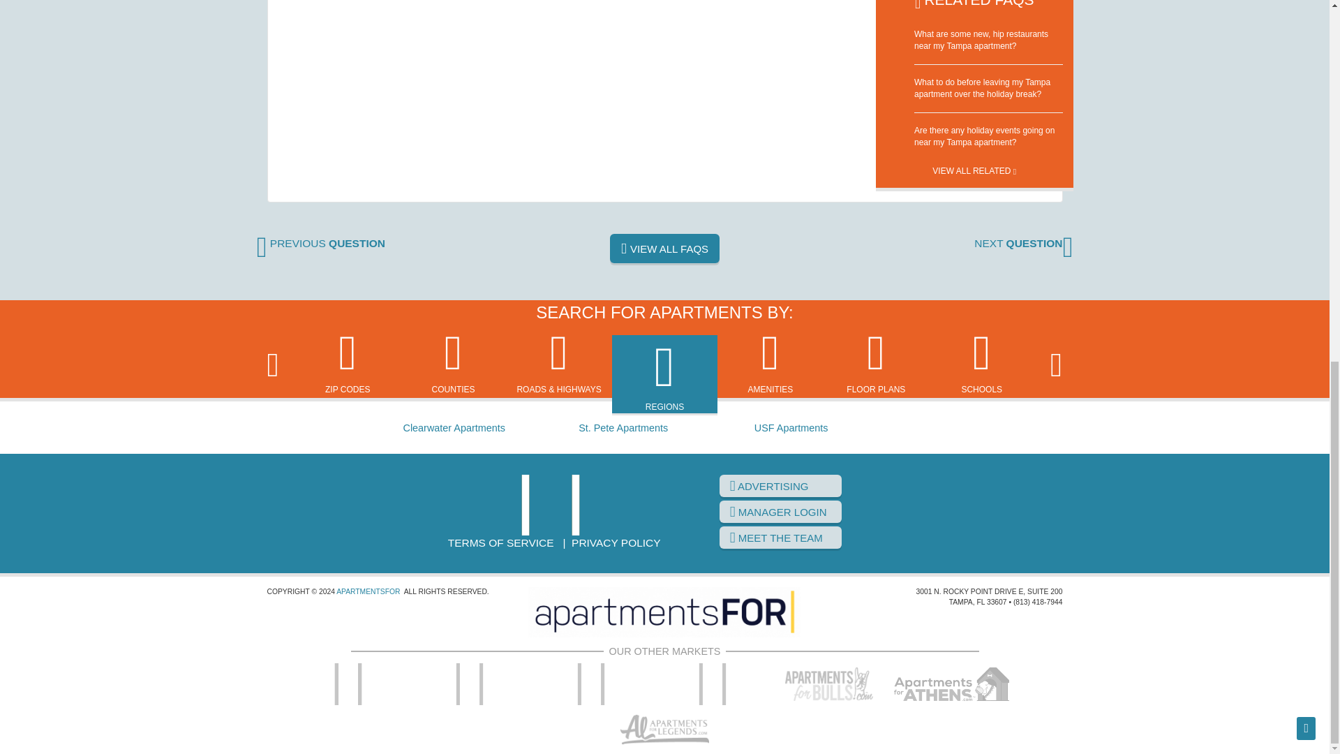 The height and width of the screenshot is (754, 1340). What do you see at coordinates (348, 362) in the screenshot?
I see `ZIP CODES` at bounding box center [348, 362].